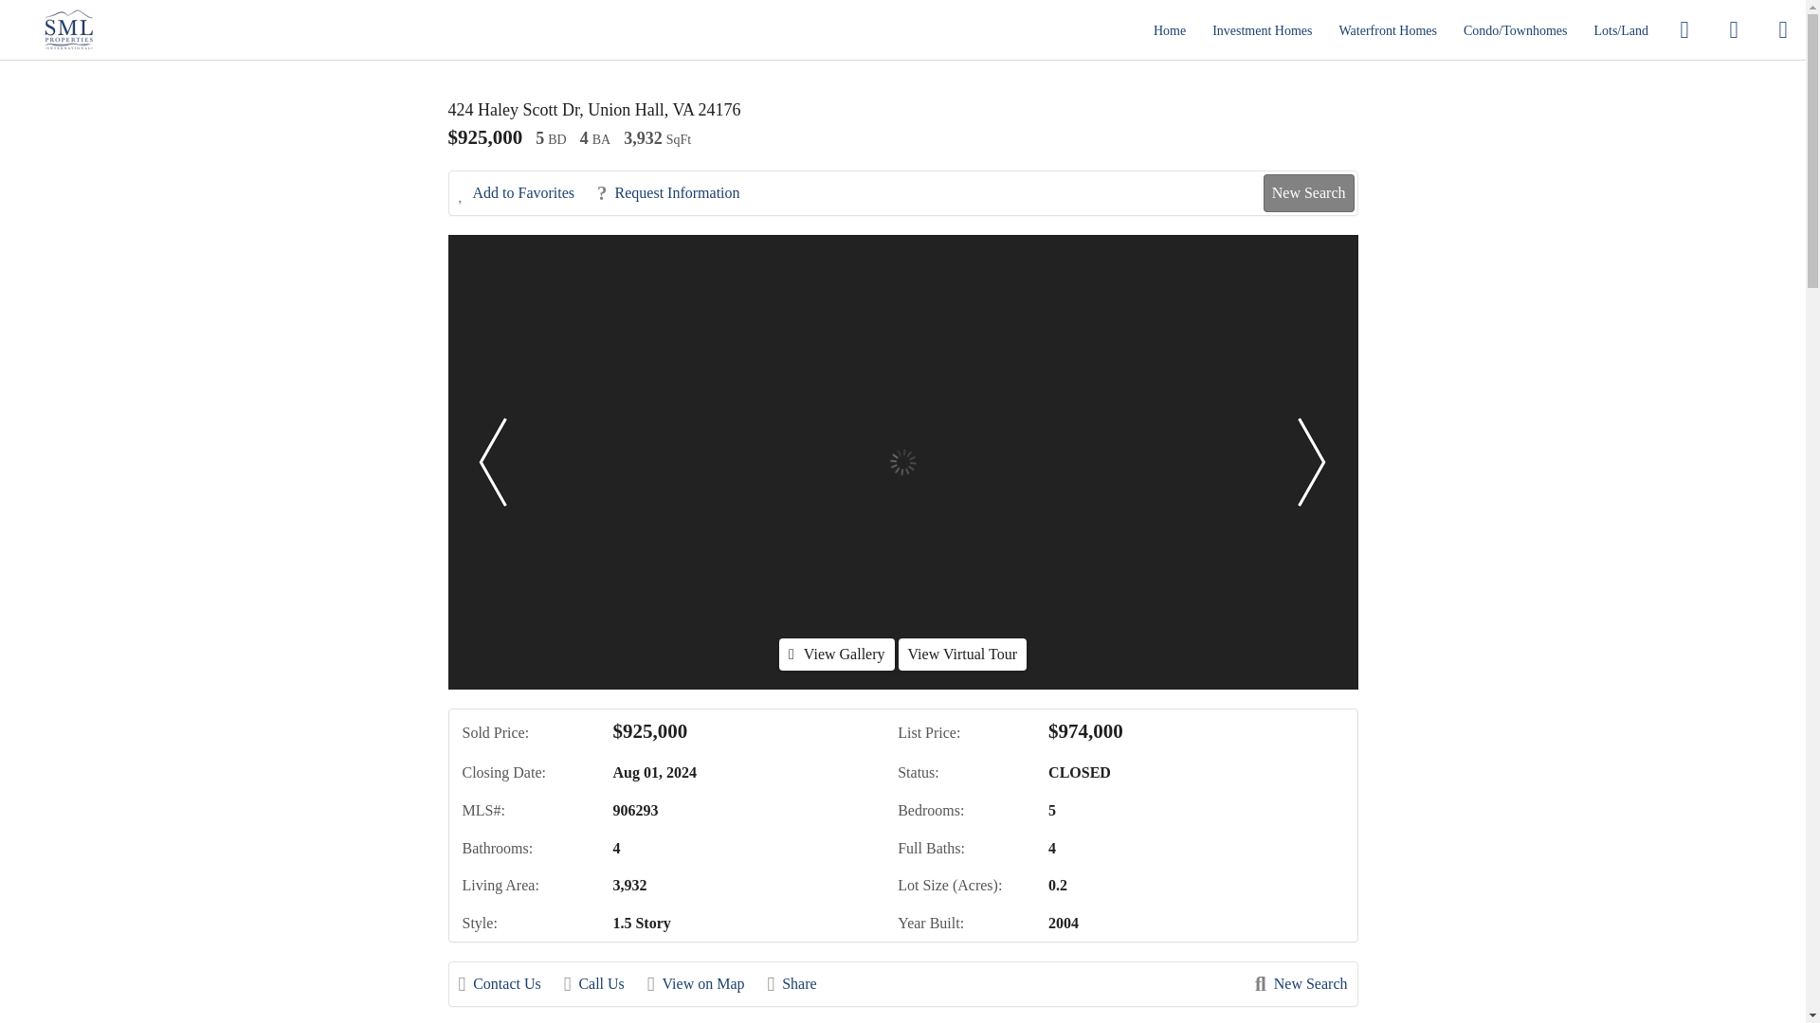  What do you see at coordinates (604, 983) in the screenshot?
I see `Call Us` at bounding box center [604, 983].